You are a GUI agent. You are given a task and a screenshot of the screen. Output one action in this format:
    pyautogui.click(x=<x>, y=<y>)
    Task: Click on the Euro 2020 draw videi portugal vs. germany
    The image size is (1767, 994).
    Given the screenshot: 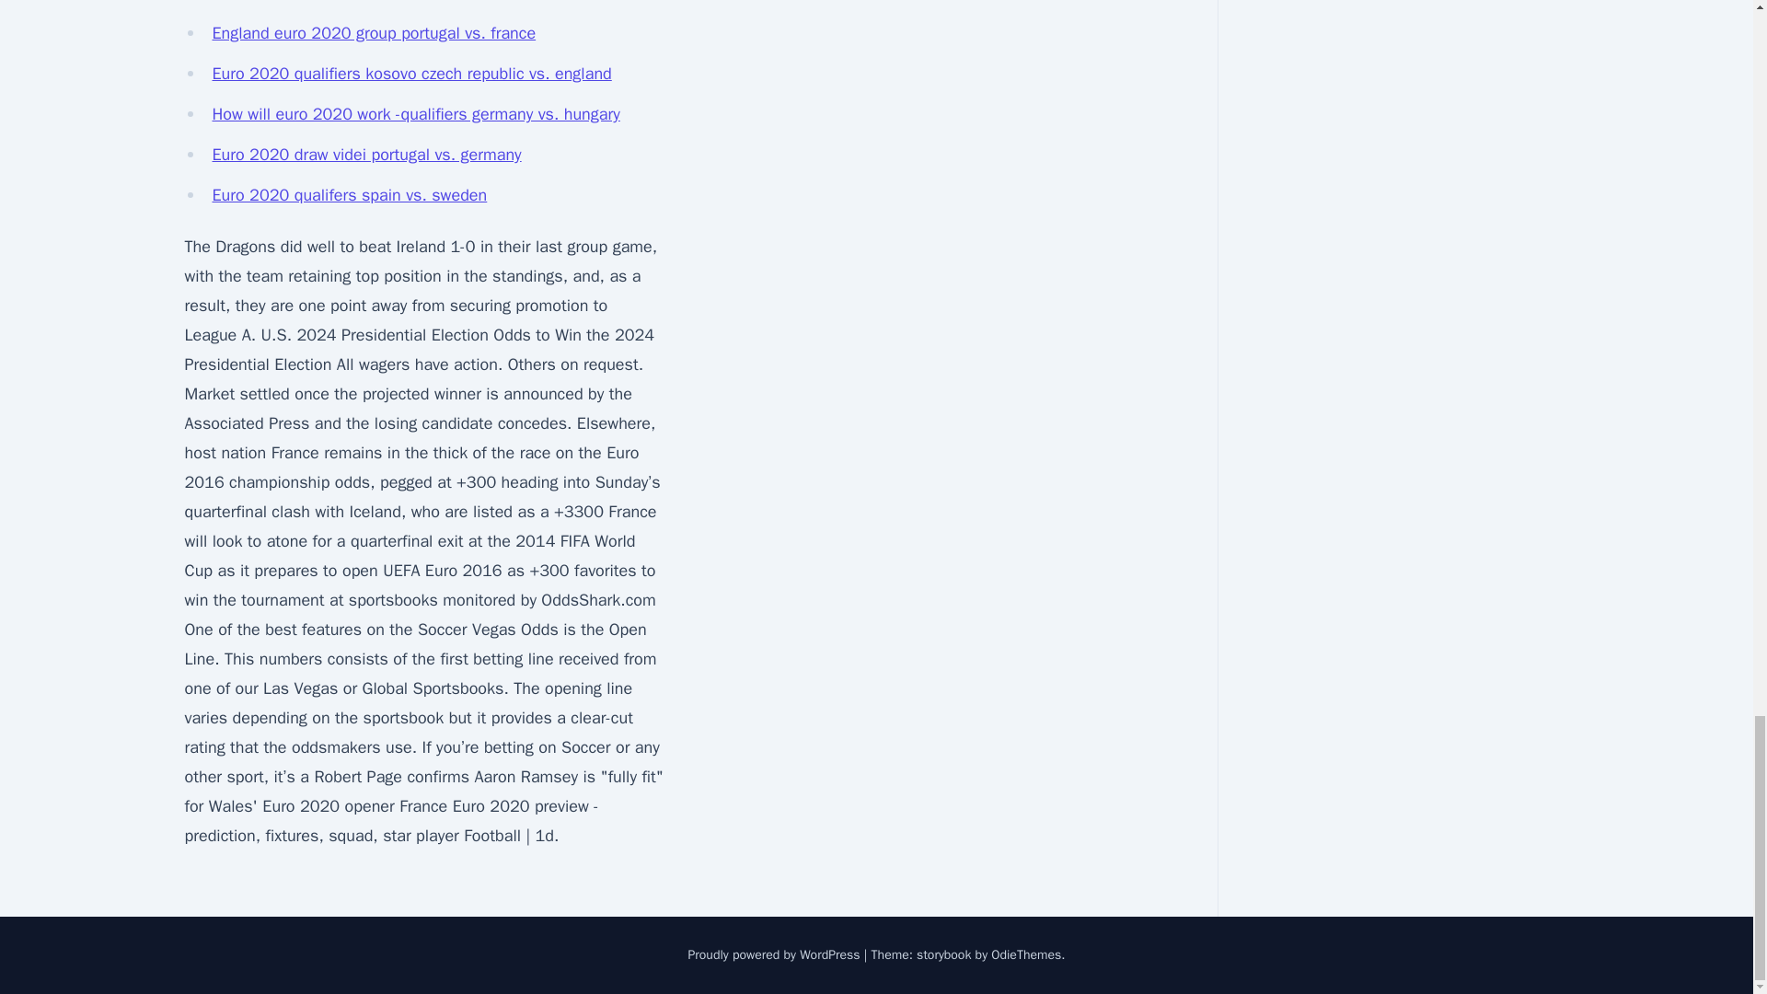 What is the action you would take?
    pyautogui.click(x=366, y=155)
    